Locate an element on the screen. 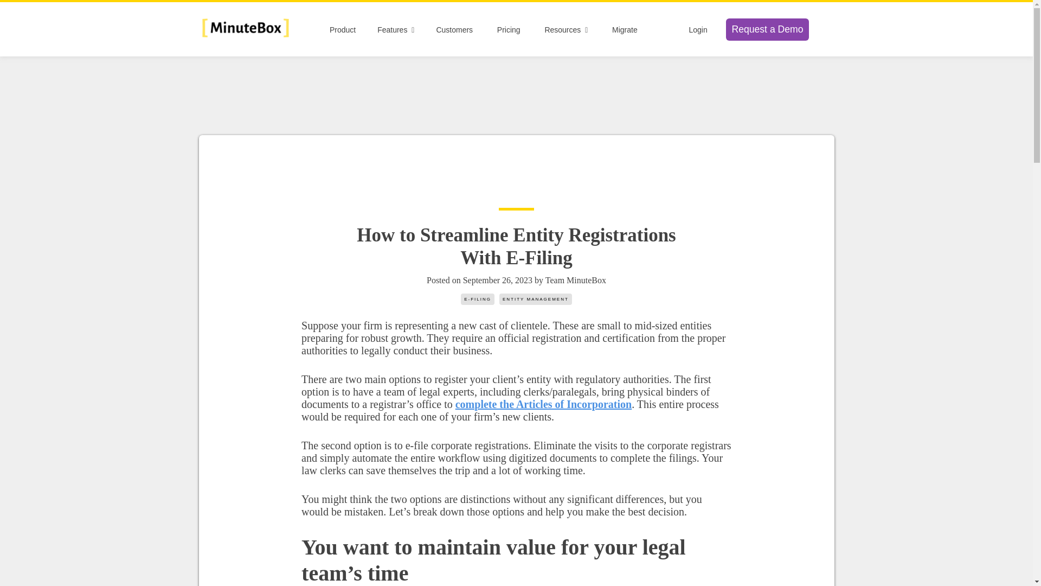 The width and height of the screenshot is (1041, 586). Product is located at coordinates (343, 29).